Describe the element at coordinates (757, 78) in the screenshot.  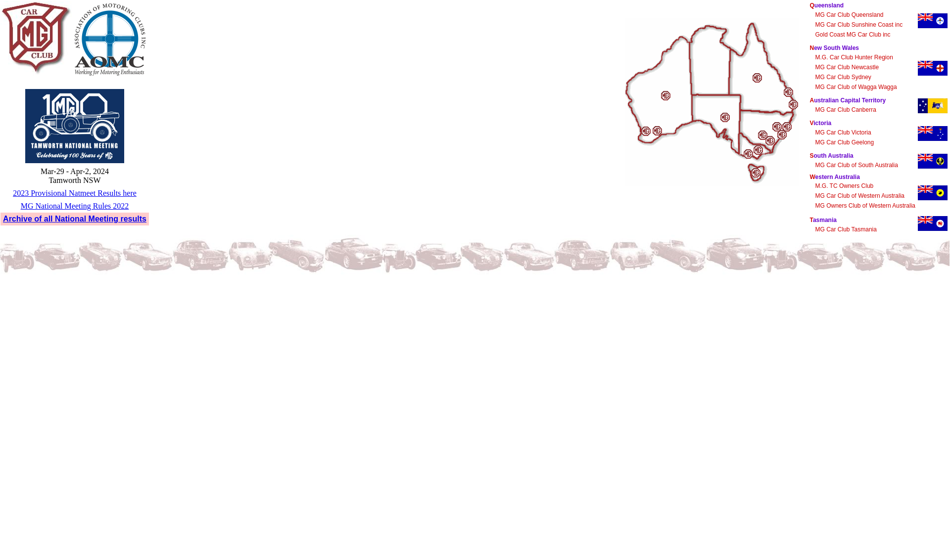
I see `MG Car Club Queensland` at that location.